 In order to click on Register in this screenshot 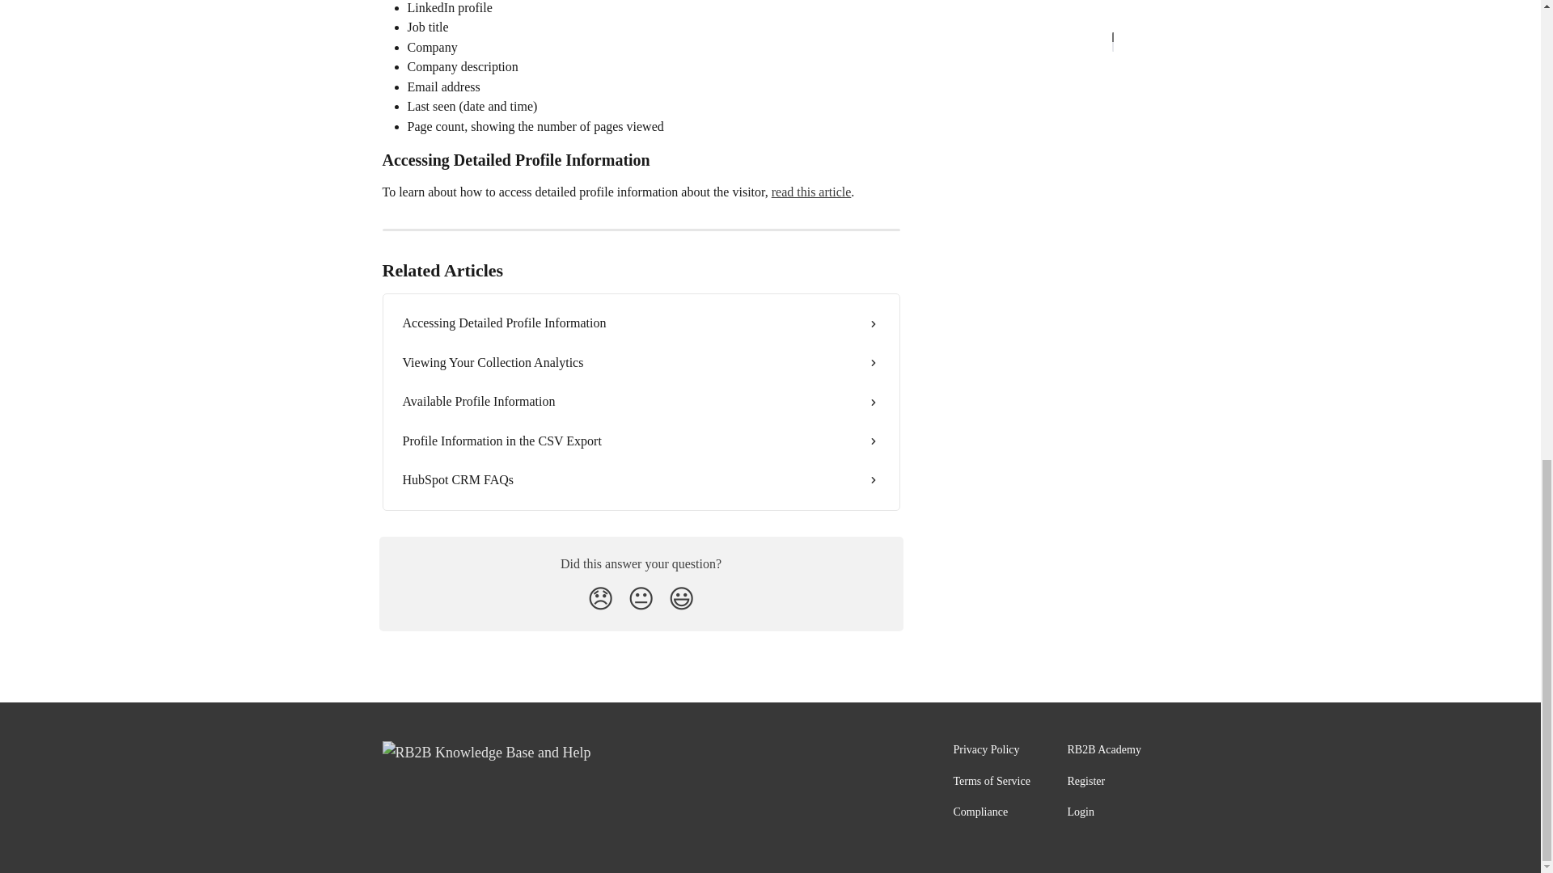, I will do `click(1087, 781)`.